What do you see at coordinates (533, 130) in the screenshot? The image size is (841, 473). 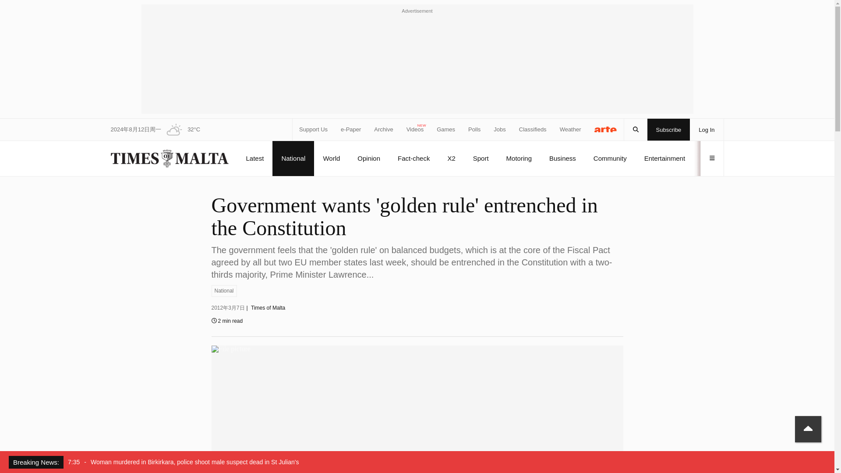 I see `Classifieds` at bounding box center [533, 130].